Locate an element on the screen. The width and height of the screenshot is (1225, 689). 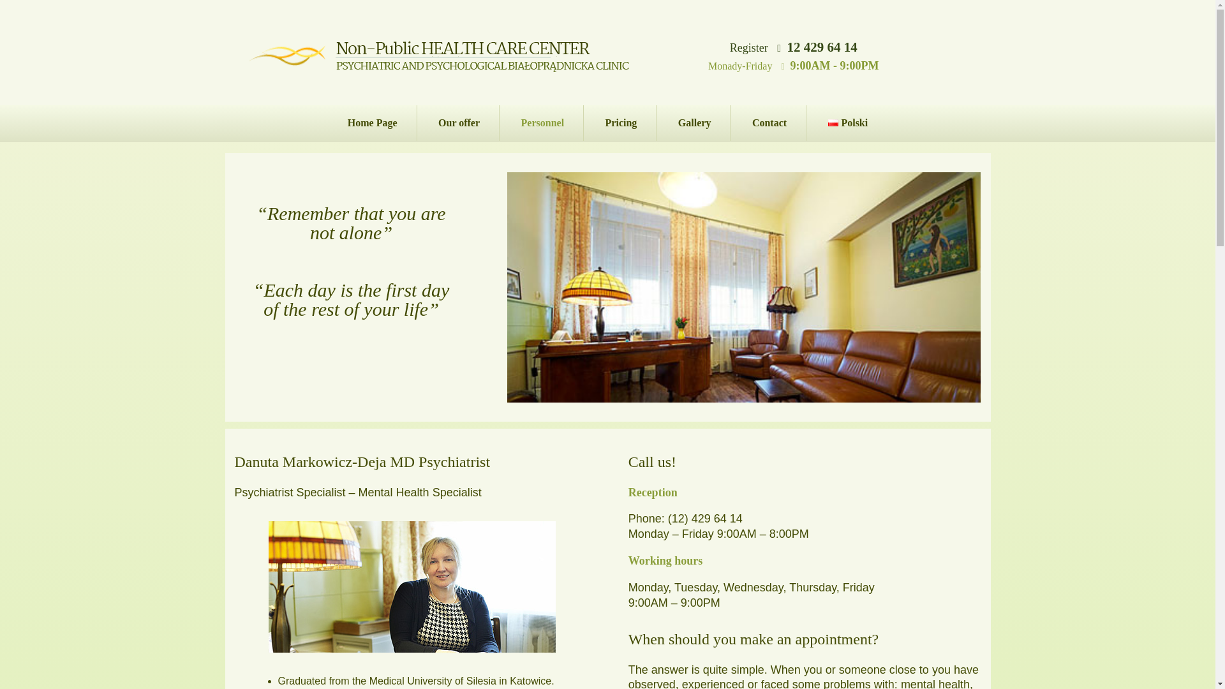
Contact is located at coordinates (769, 123).